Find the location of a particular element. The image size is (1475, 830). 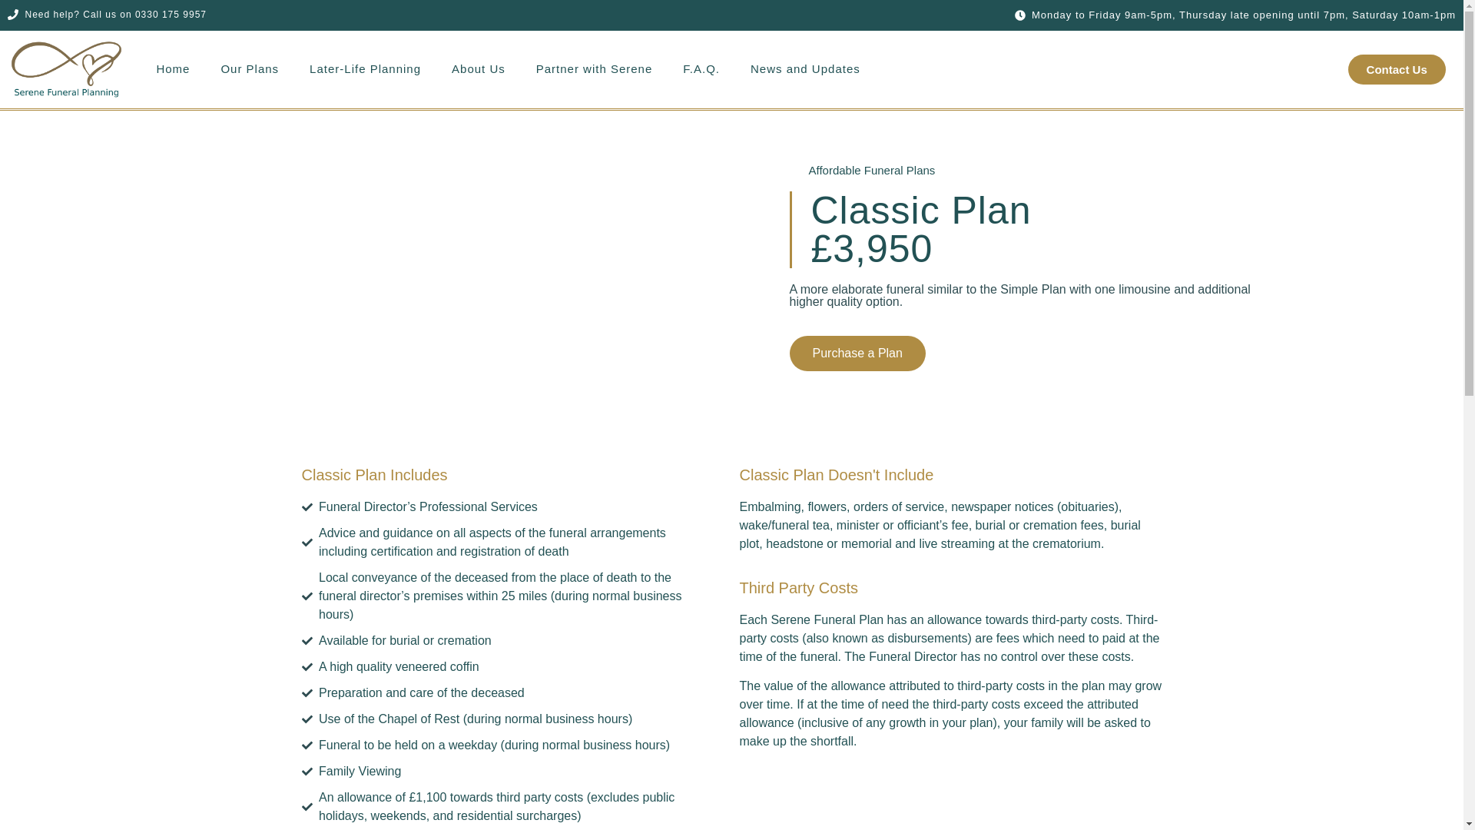

Later-Life Planning is located at coordinates (365, 69).